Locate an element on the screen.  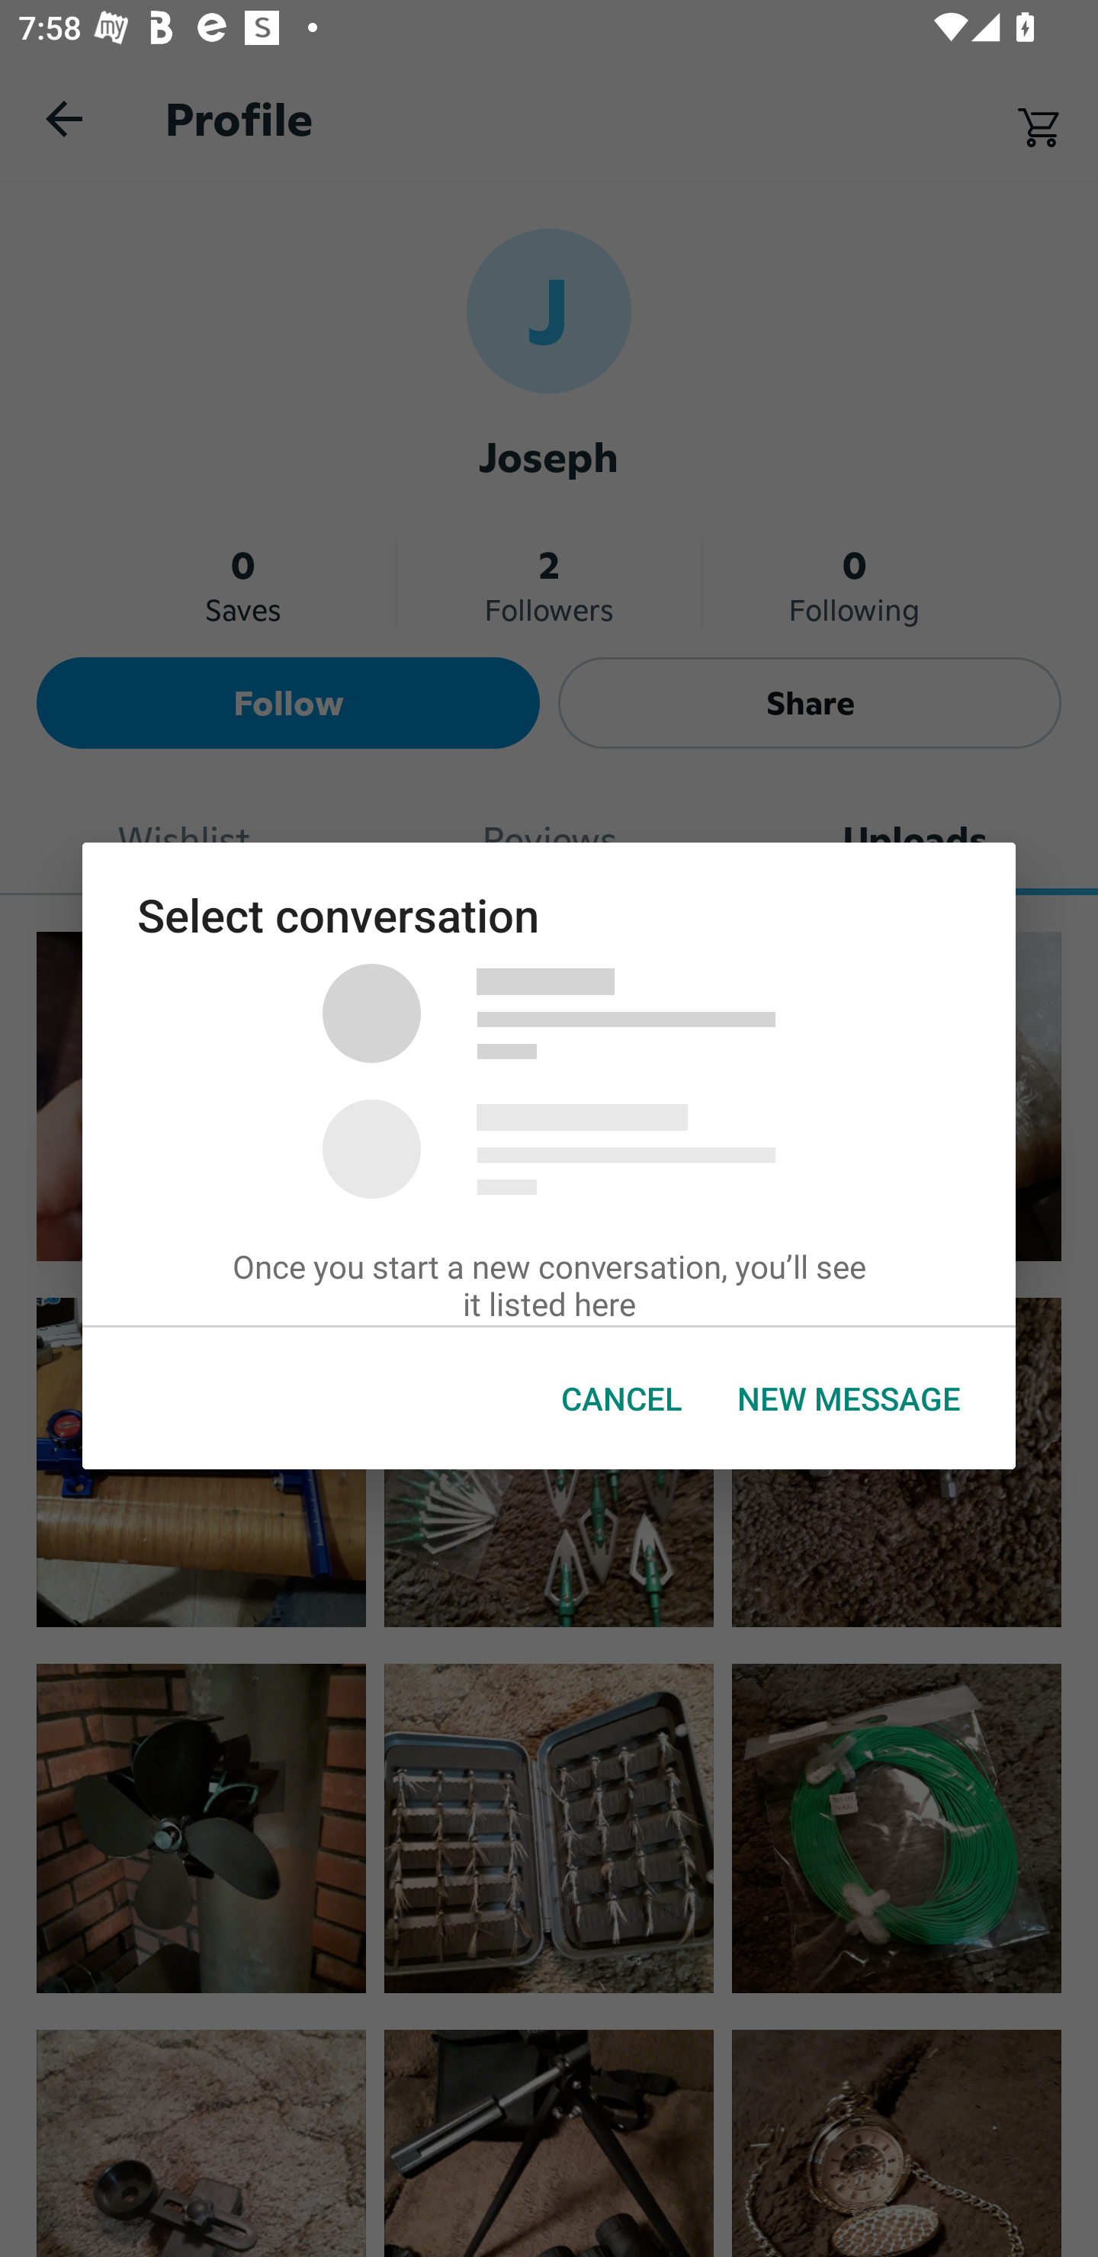
NEW MESSAGE is located at coordinates (849, 1398).